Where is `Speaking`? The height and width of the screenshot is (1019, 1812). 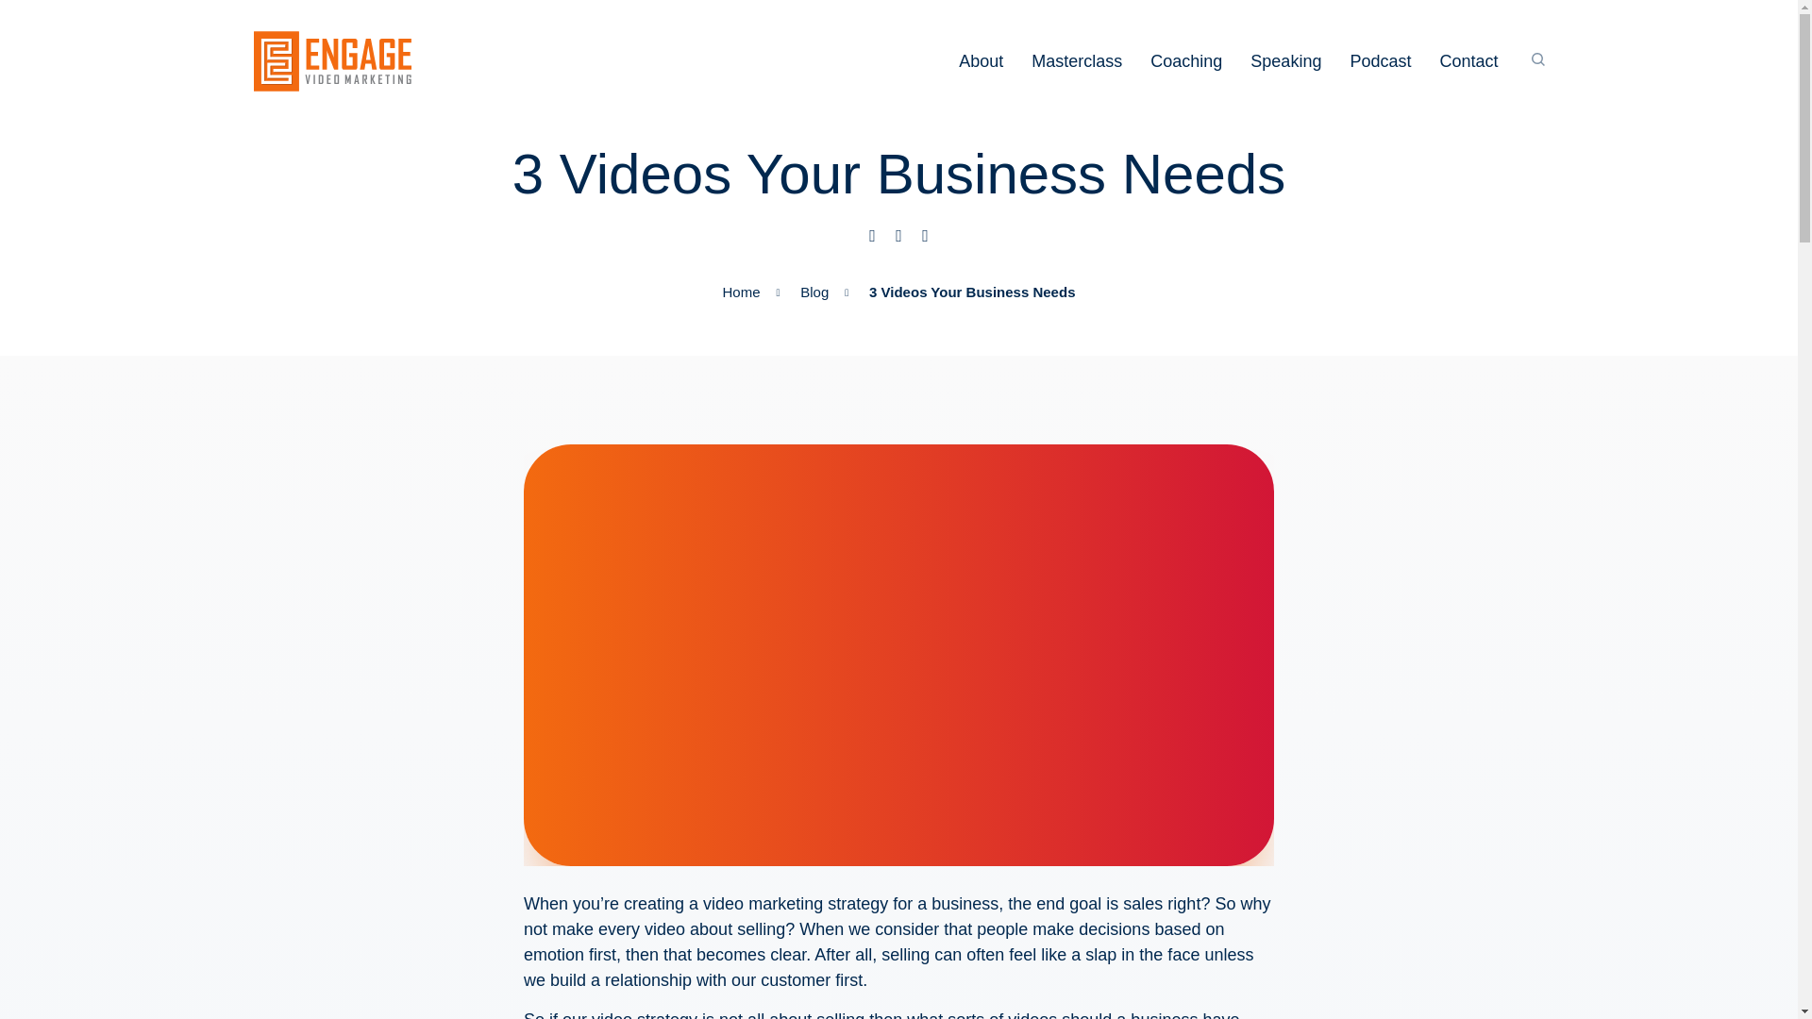
Speaking is located at coordinates (1285, 60).